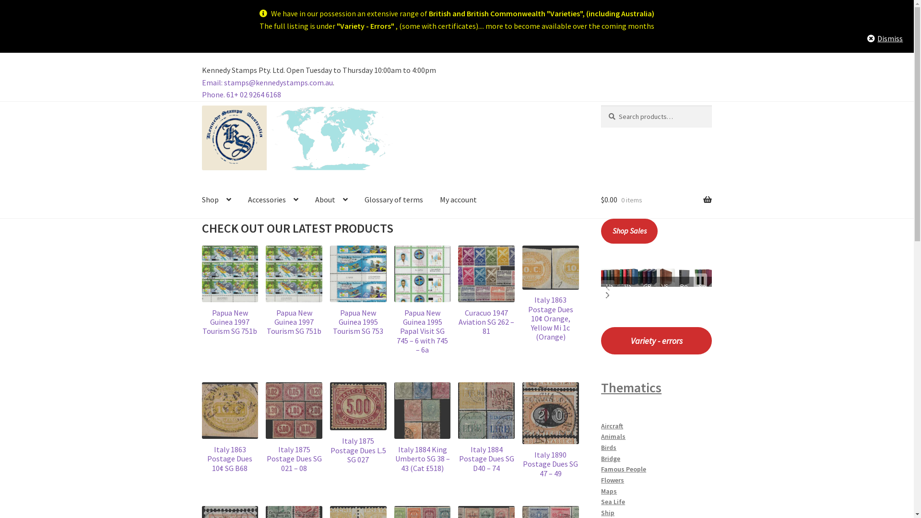 The height and width of the screenshot is (518, 921). Describe the element at coordinates (331, 200) in the screenshot. I see `About` at that location.